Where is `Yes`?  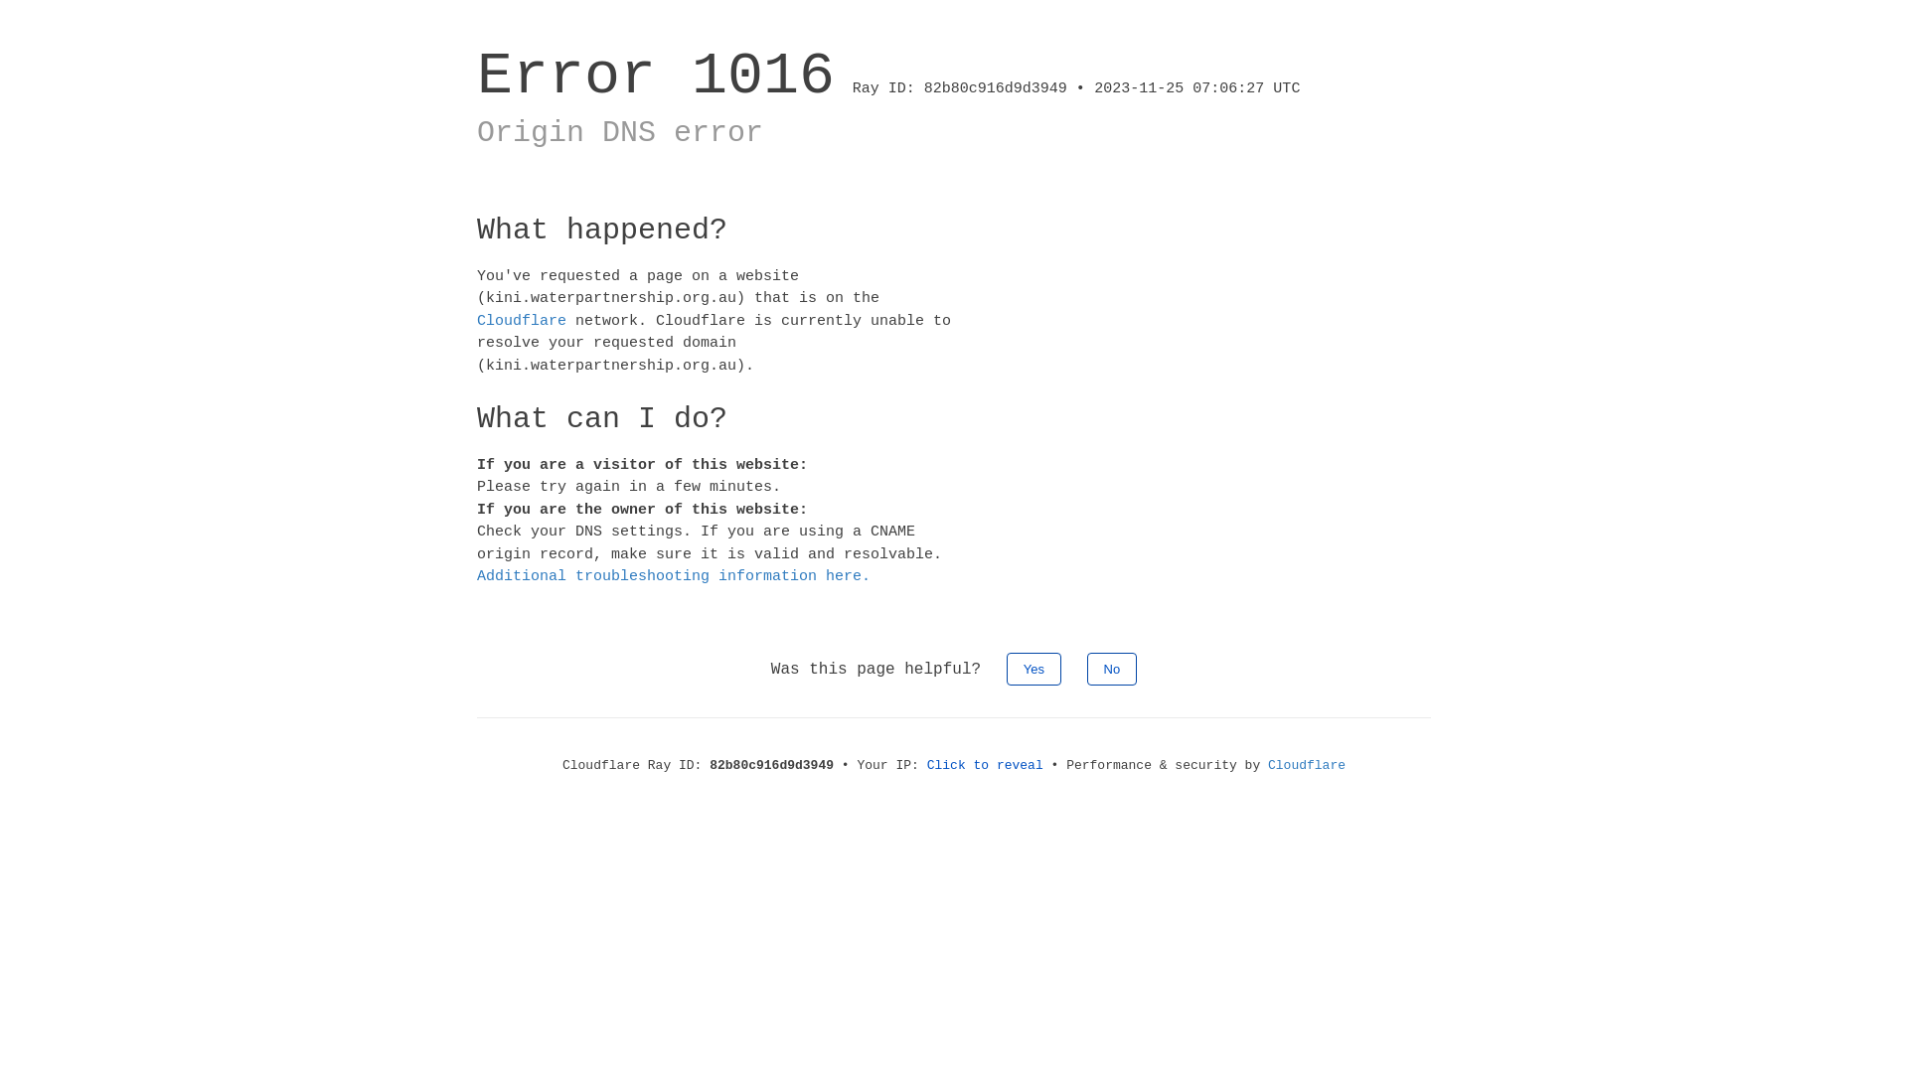 Yes is located at coordinates (1033, 668).